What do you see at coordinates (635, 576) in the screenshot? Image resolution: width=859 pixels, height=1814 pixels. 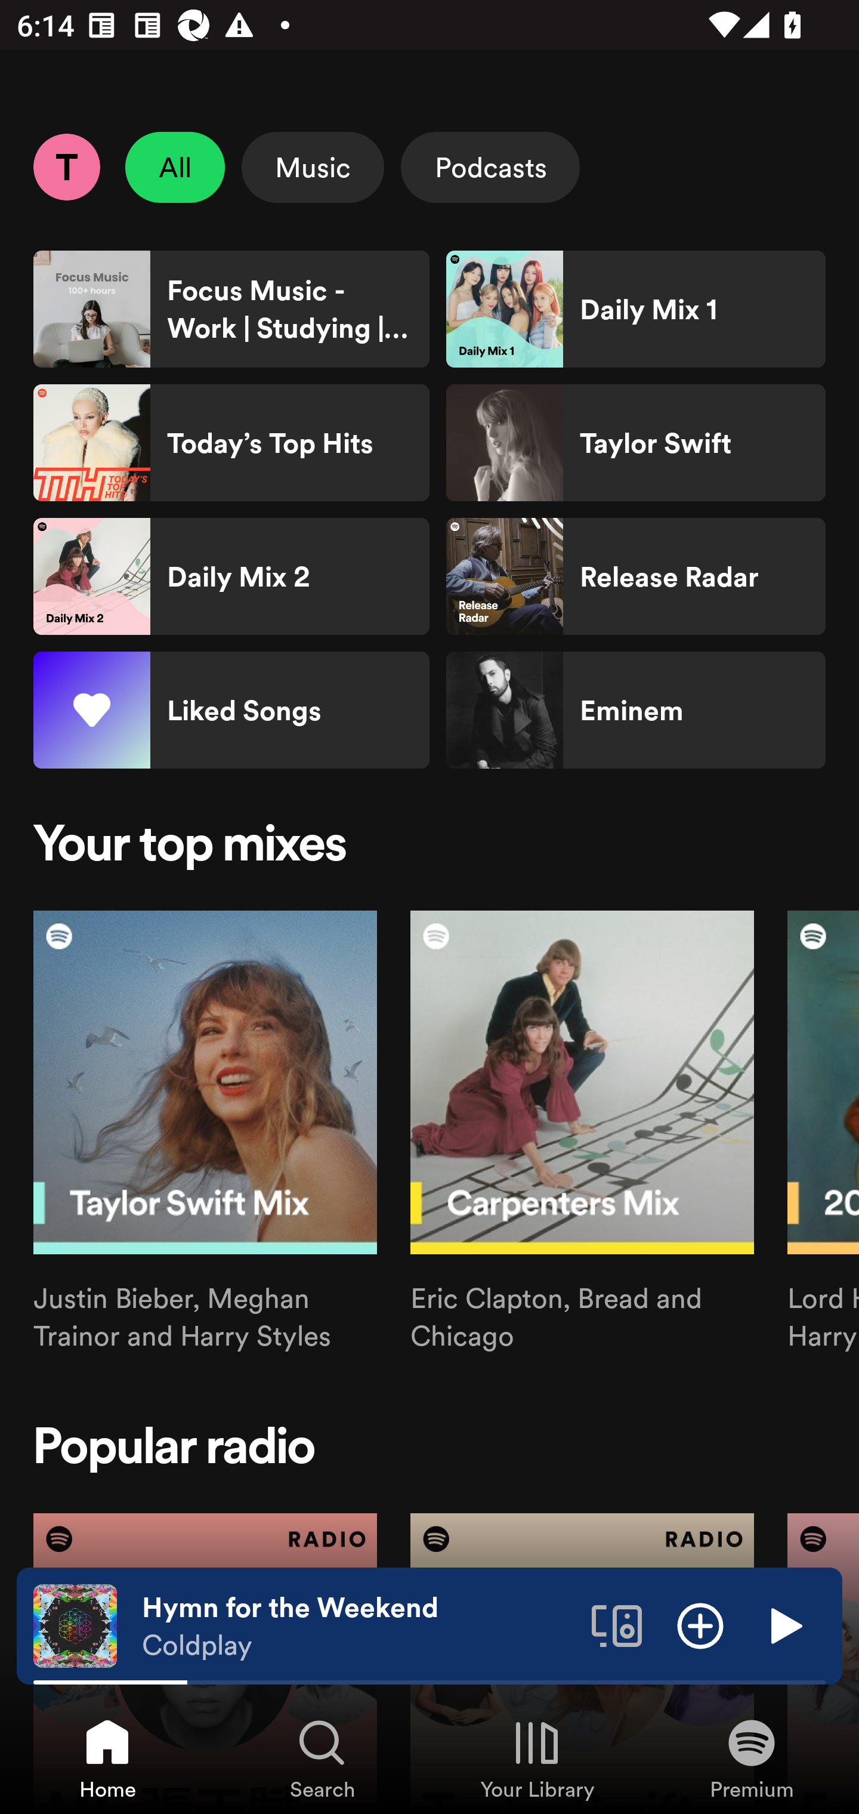 I see `Release Radar Shortcut Release Radar` at bounding box center [635, 576].